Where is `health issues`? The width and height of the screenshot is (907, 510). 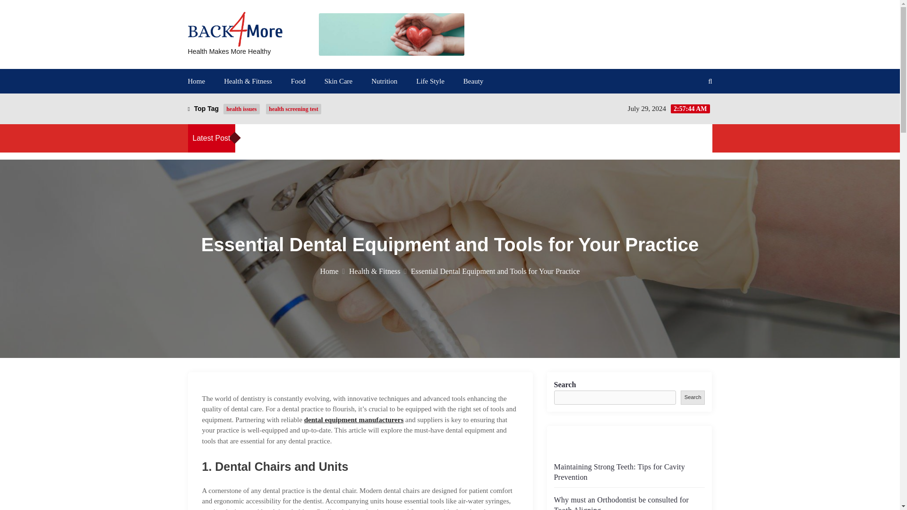 health issues is located at coordinates (241, 109).